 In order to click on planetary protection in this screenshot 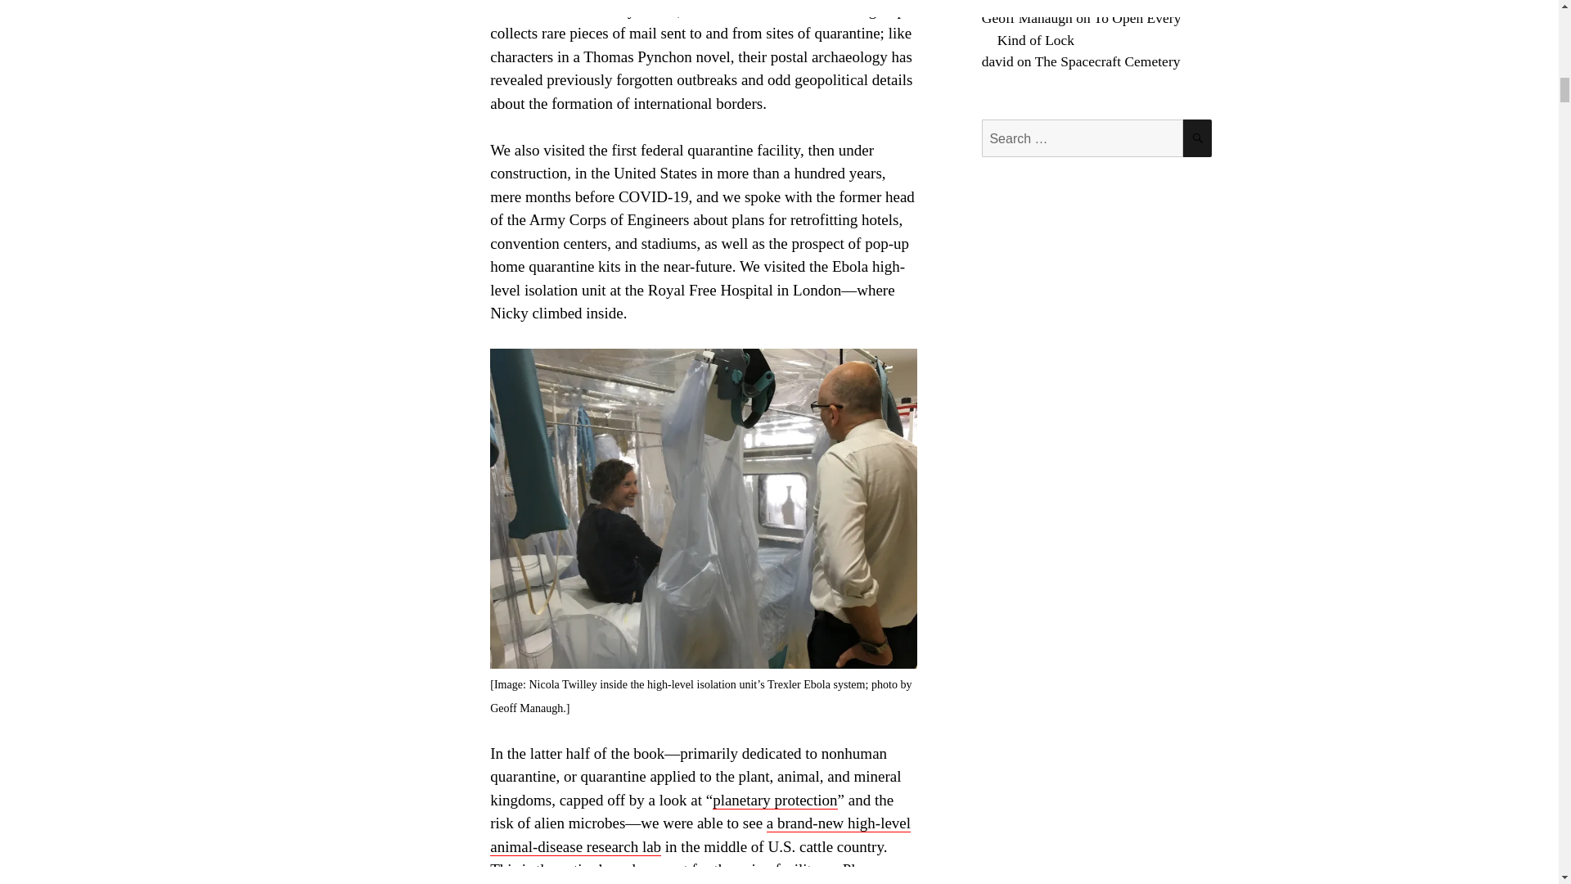, I will do `click(775, 801)`.